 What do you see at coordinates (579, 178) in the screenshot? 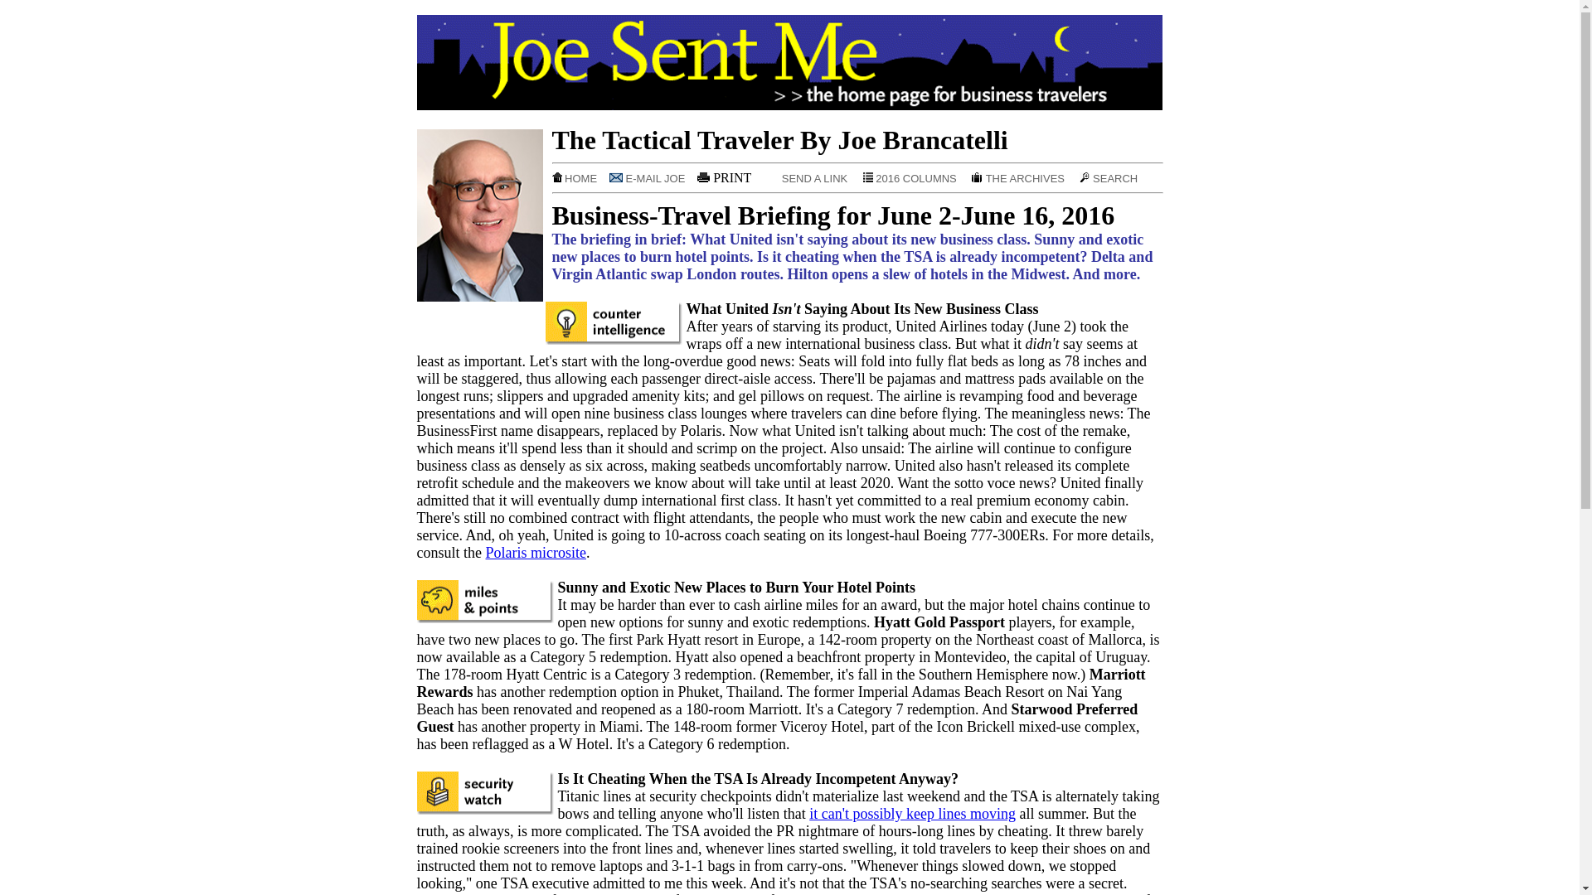
I see `HOME   ` at bounding box center [579, 178].